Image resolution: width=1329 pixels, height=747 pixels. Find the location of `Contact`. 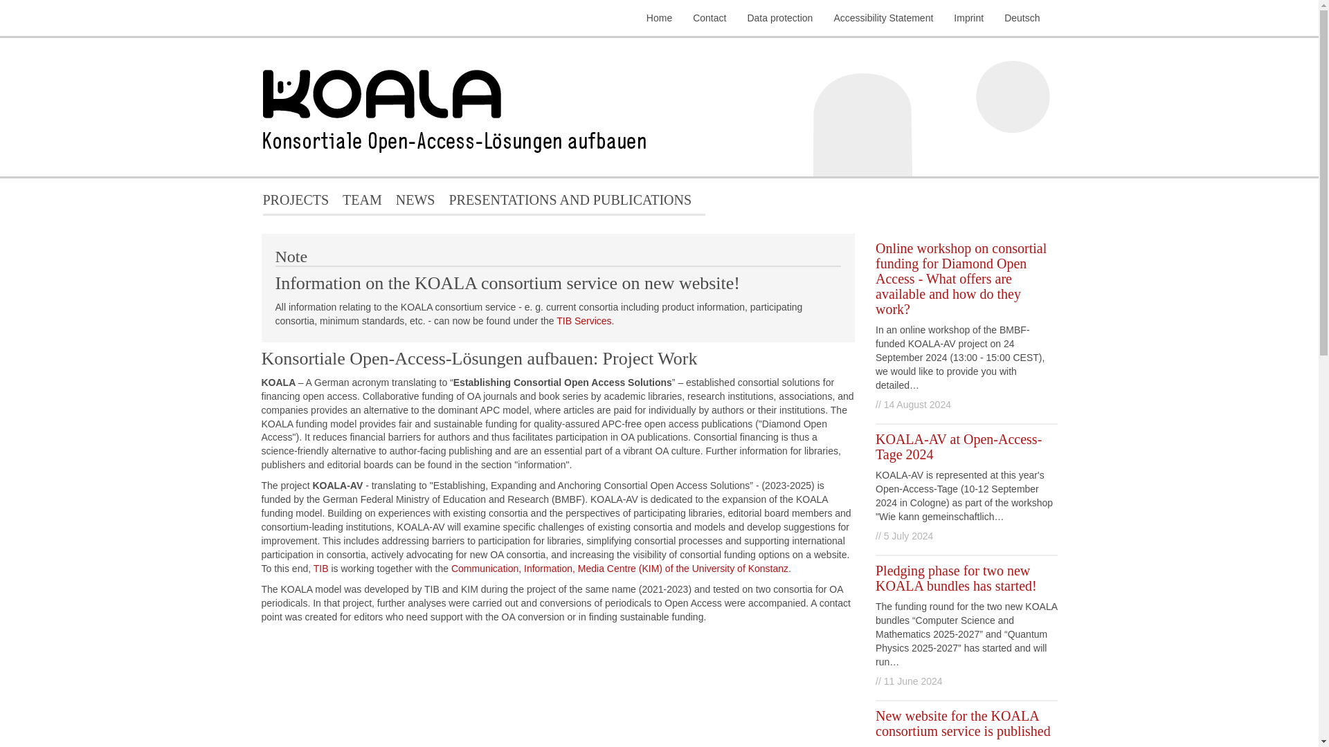

Contact is located at coordinates (709, 18).